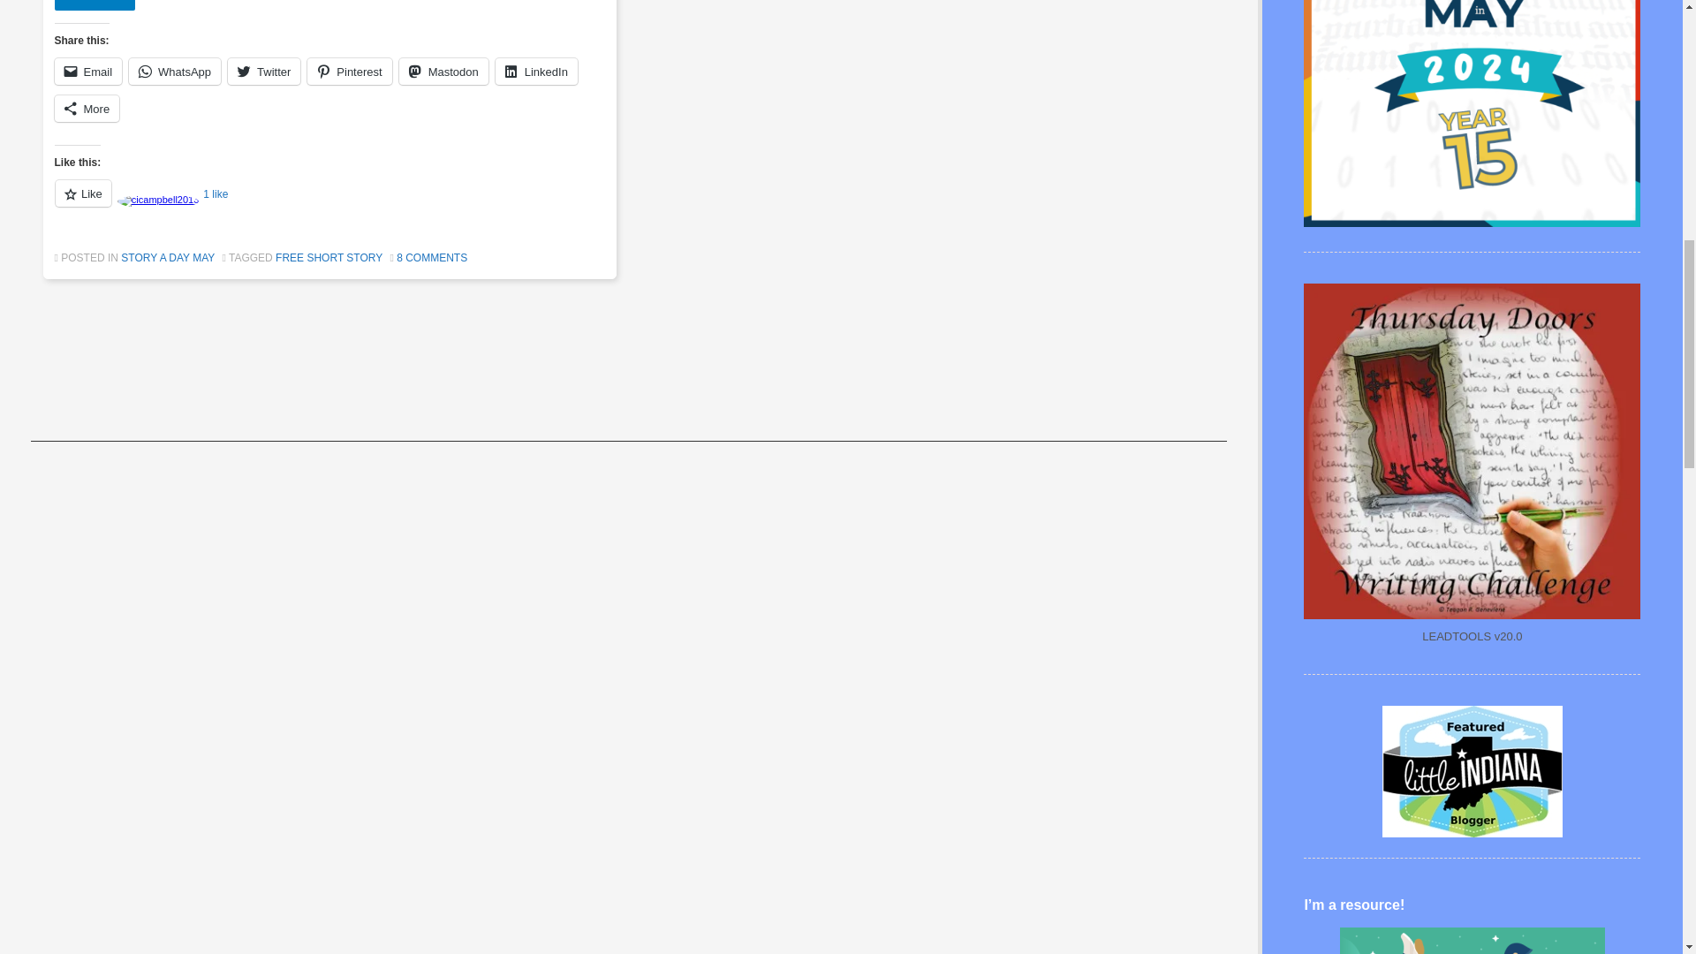 The image size is (1696, 954). What do you see at coordinates (88, 71) in the screenshot?
I see `Click to email a link to a friend` at bounding box center [88, 71].